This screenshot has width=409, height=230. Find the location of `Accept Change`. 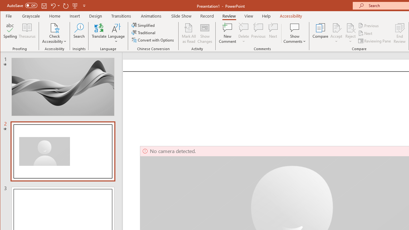

Accept Change is located at coordinates (336, 27).